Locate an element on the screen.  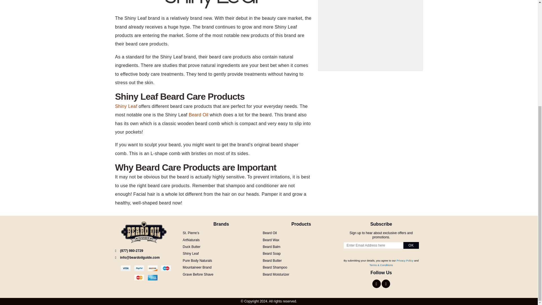
Beard Shampoo is located at coordinates (275, 267).